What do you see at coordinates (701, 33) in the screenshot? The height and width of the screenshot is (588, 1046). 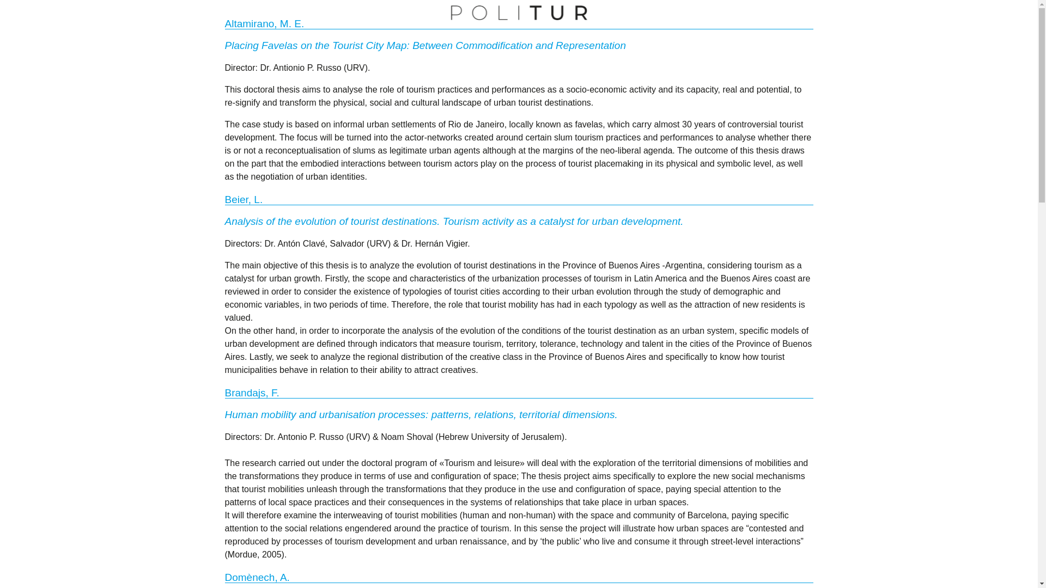 I see `POLITUR Webinar` at bounding box center [701, 33].